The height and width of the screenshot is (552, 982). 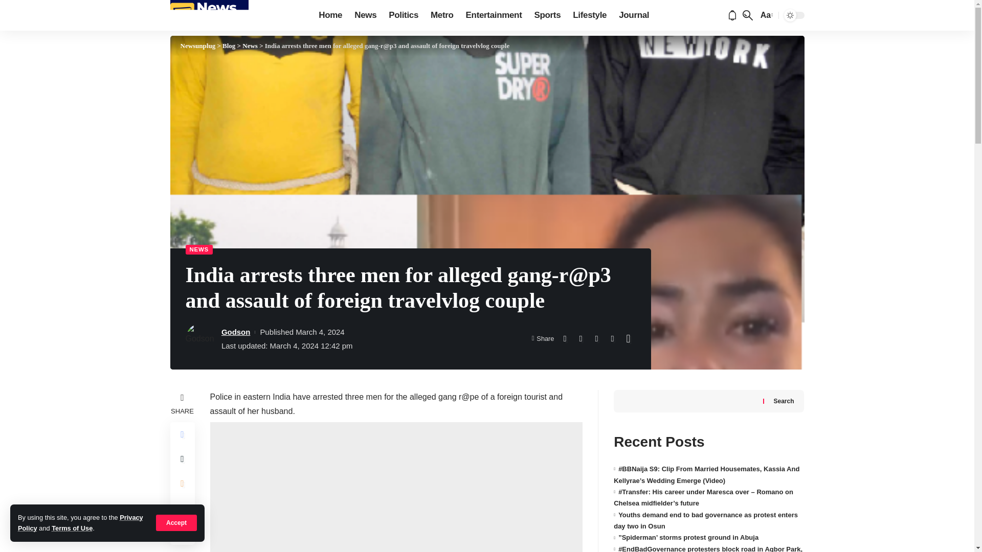 What do you see at coordinates (634, 15) in the screenshot?
I see `Journal` at bounding box center [634, 15].